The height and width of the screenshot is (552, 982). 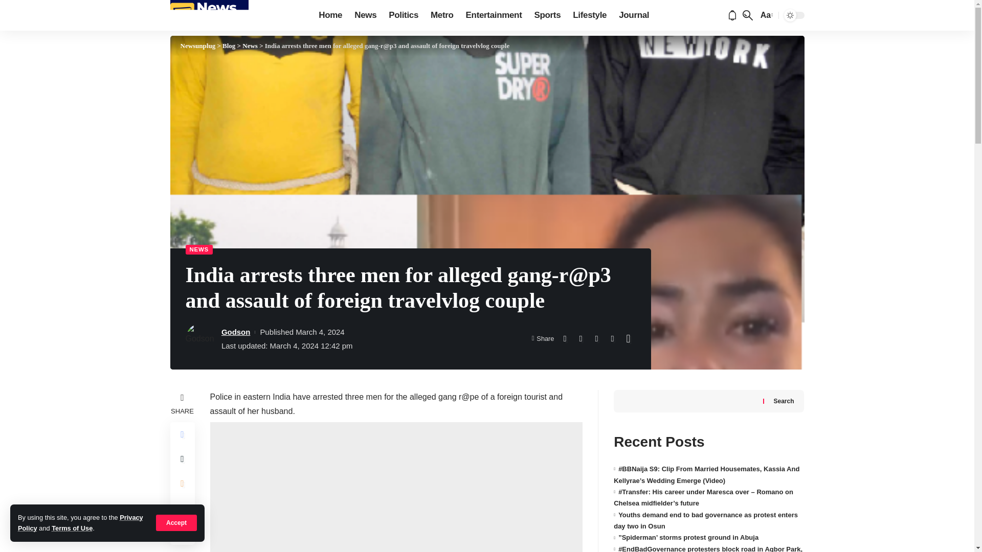 What do you see at coordinates (634, 15) in the screenshot?
I see `Journal` at bounding box center [634, 15].